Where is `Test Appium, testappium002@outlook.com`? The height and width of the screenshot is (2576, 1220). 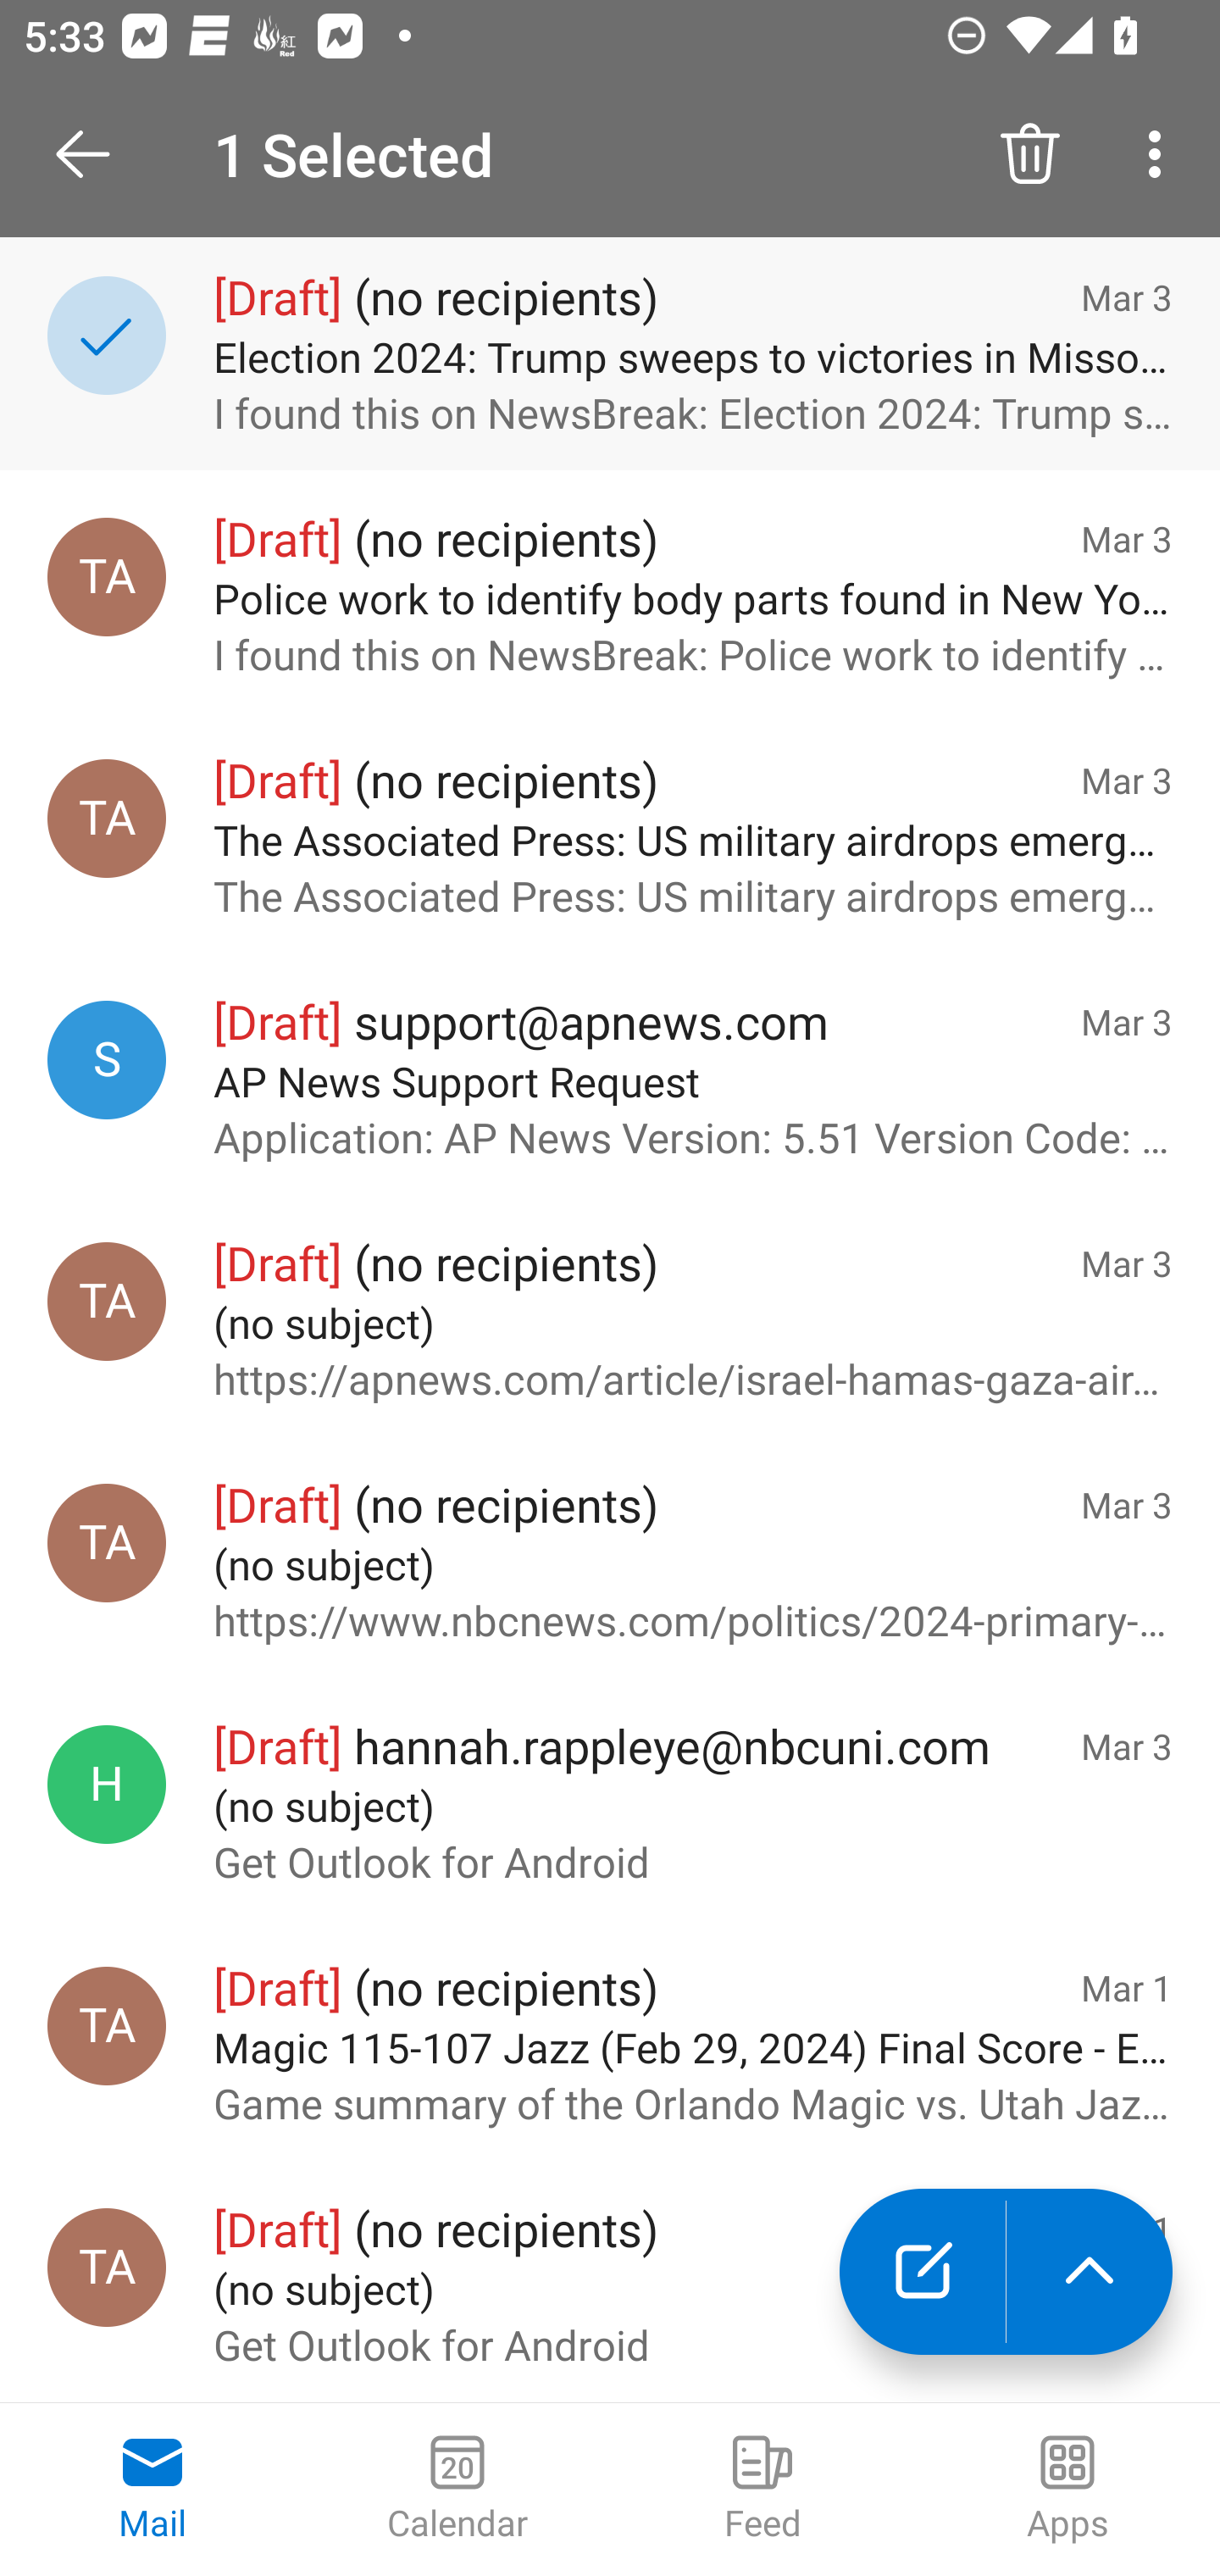 Test Appium, testappium002@outlook.com is located at coordinates (107, 576).